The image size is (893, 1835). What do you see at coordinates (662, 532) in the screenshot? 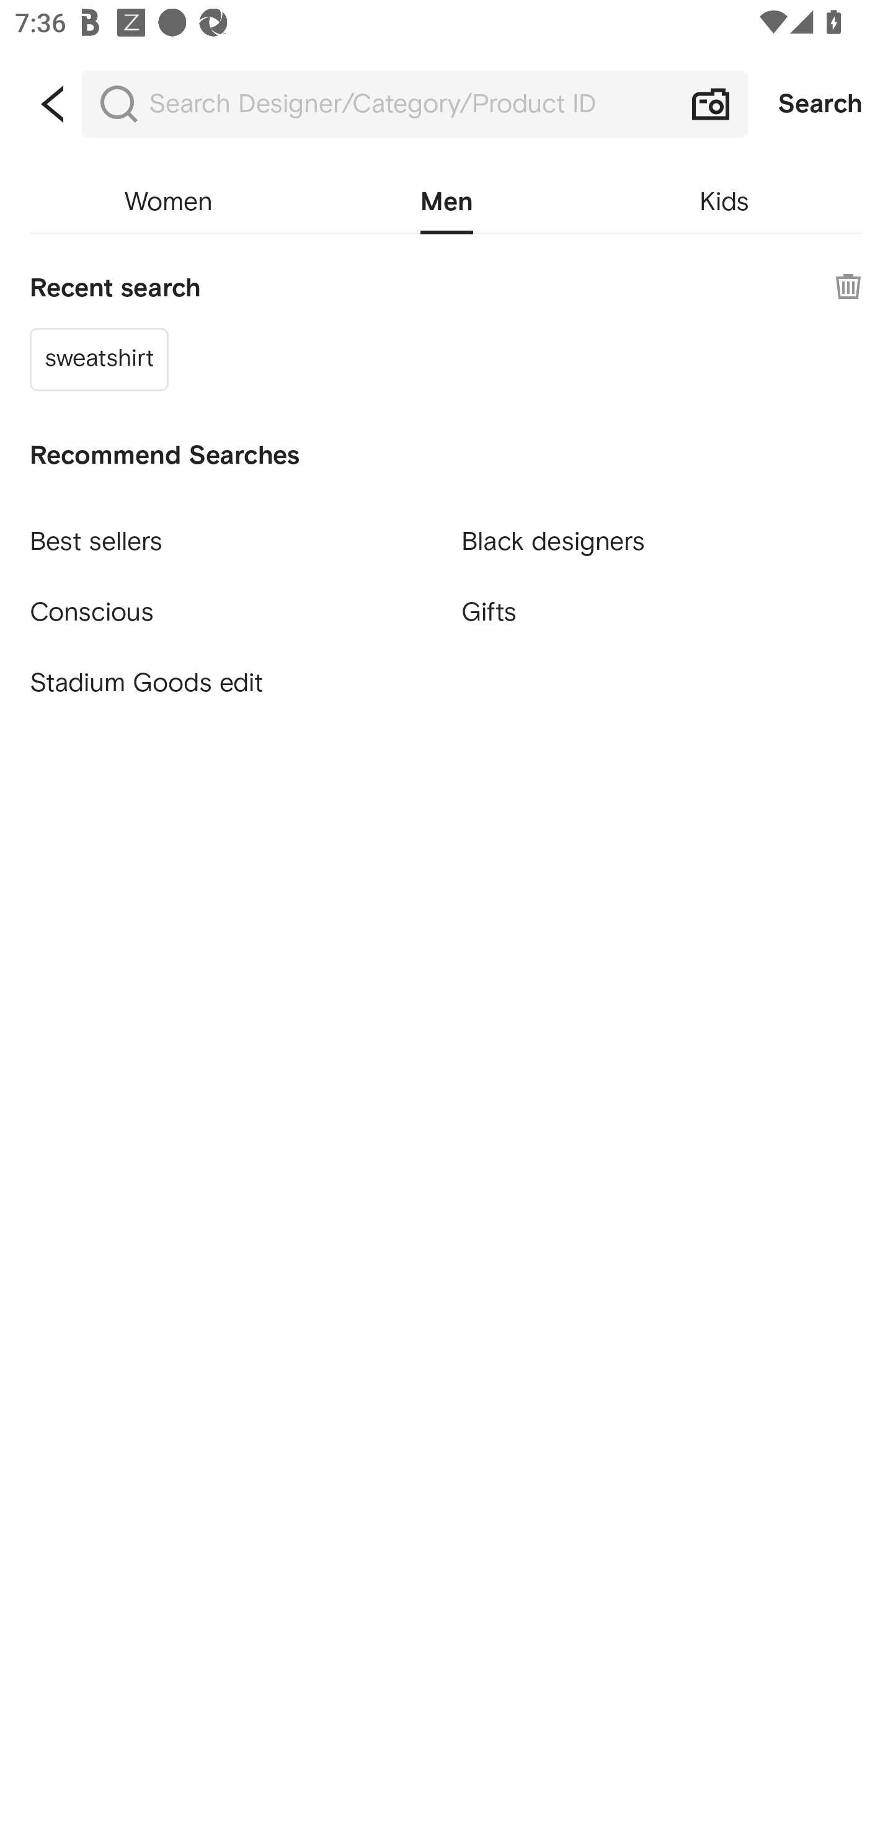
I see `Black designers` at bounding box center [662, 532].